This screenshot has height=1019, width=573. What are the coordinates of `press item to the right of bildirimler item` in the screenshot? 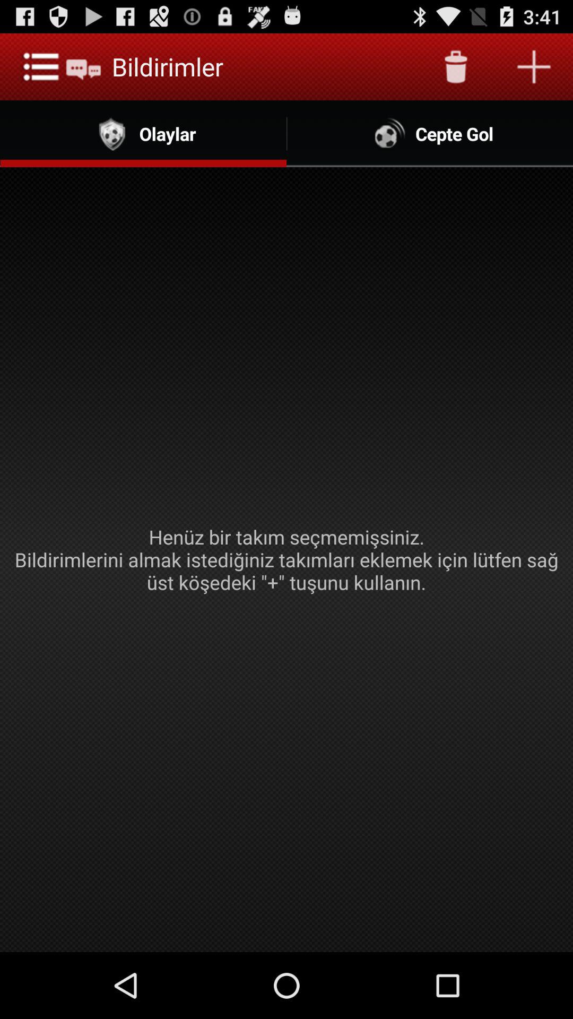 It's located at (456, 67).